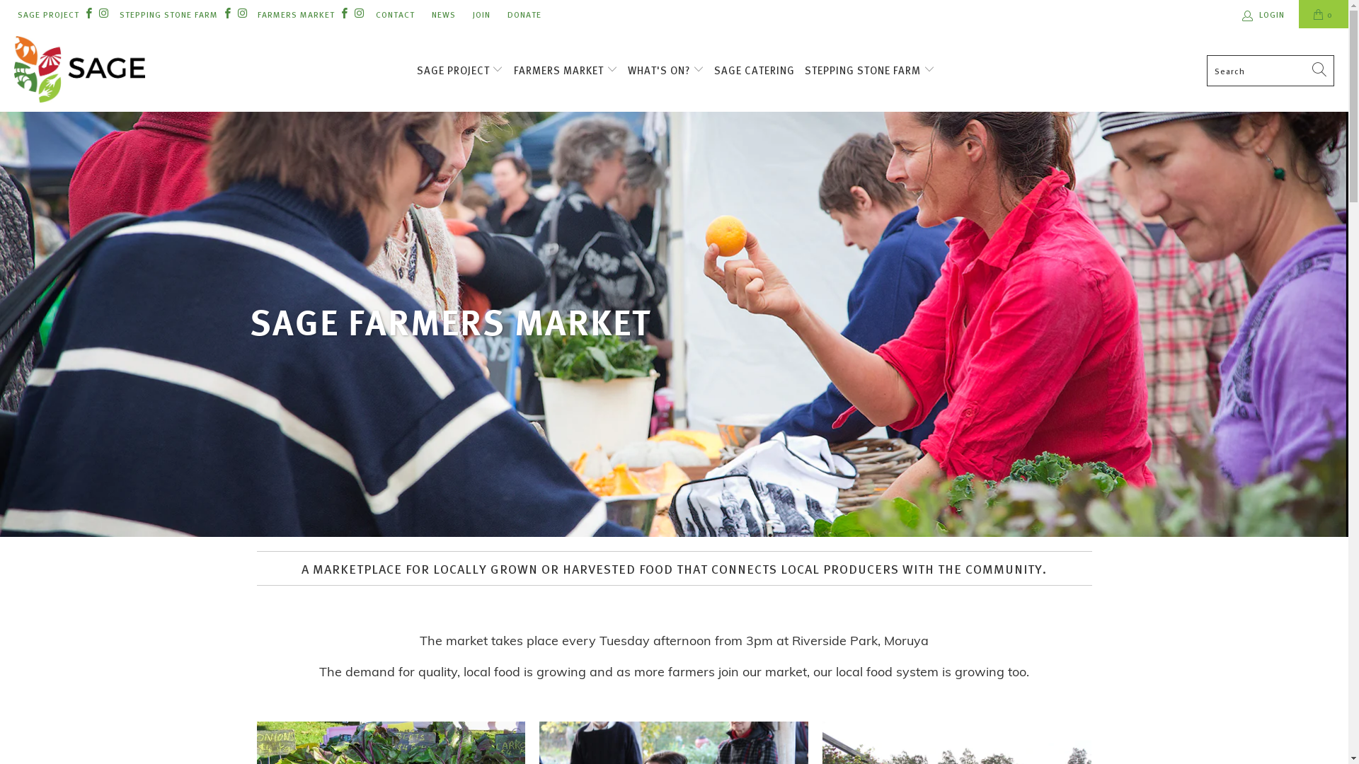  Describe the element at coordinates (524, 14) in the screenshot. I see `DONATE` at that location.